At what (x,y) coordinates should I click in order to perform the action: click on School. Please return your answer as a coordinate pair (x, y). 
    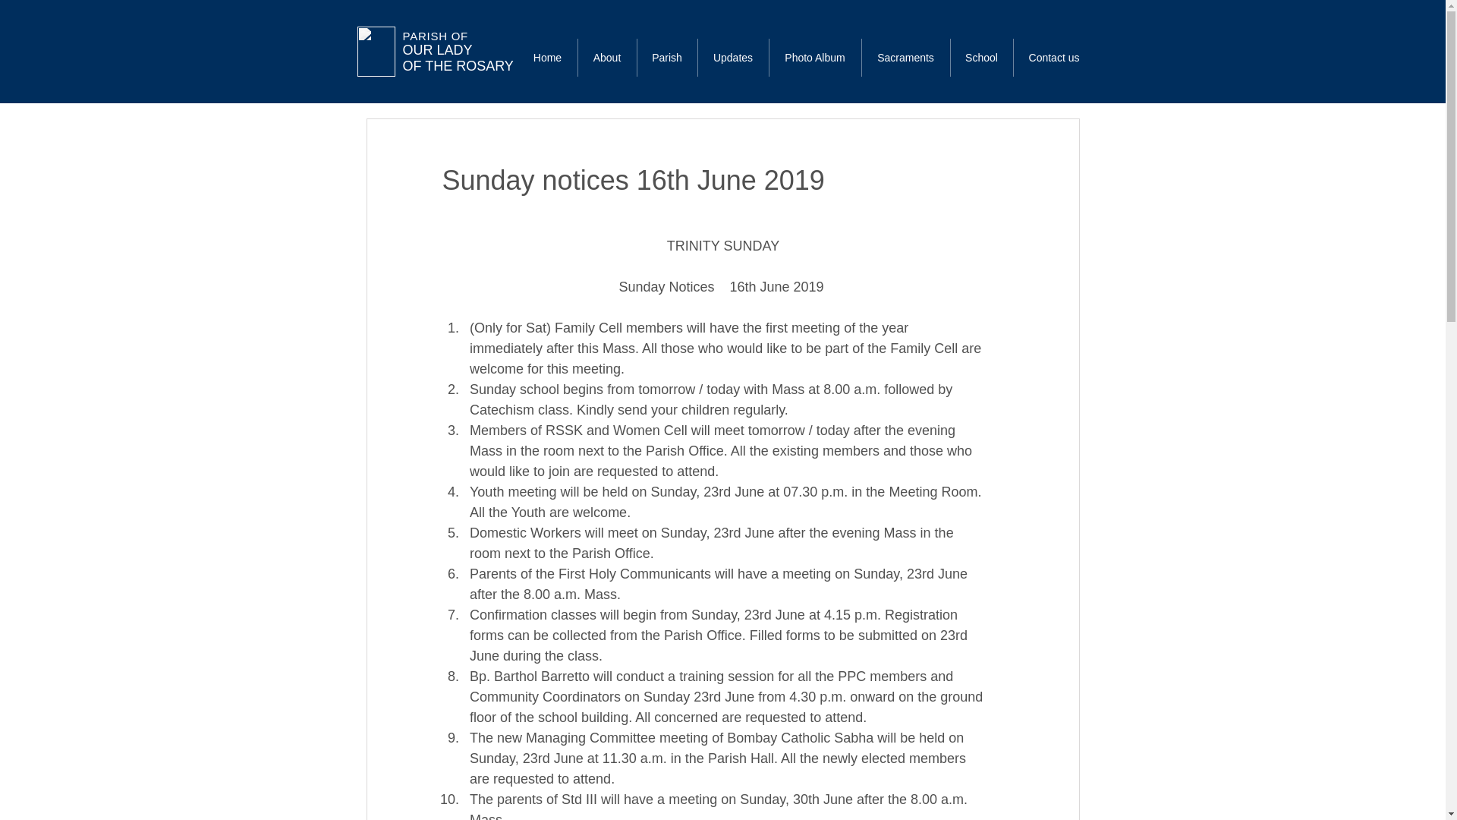
    Looking at the image, I should click on (906, 58).